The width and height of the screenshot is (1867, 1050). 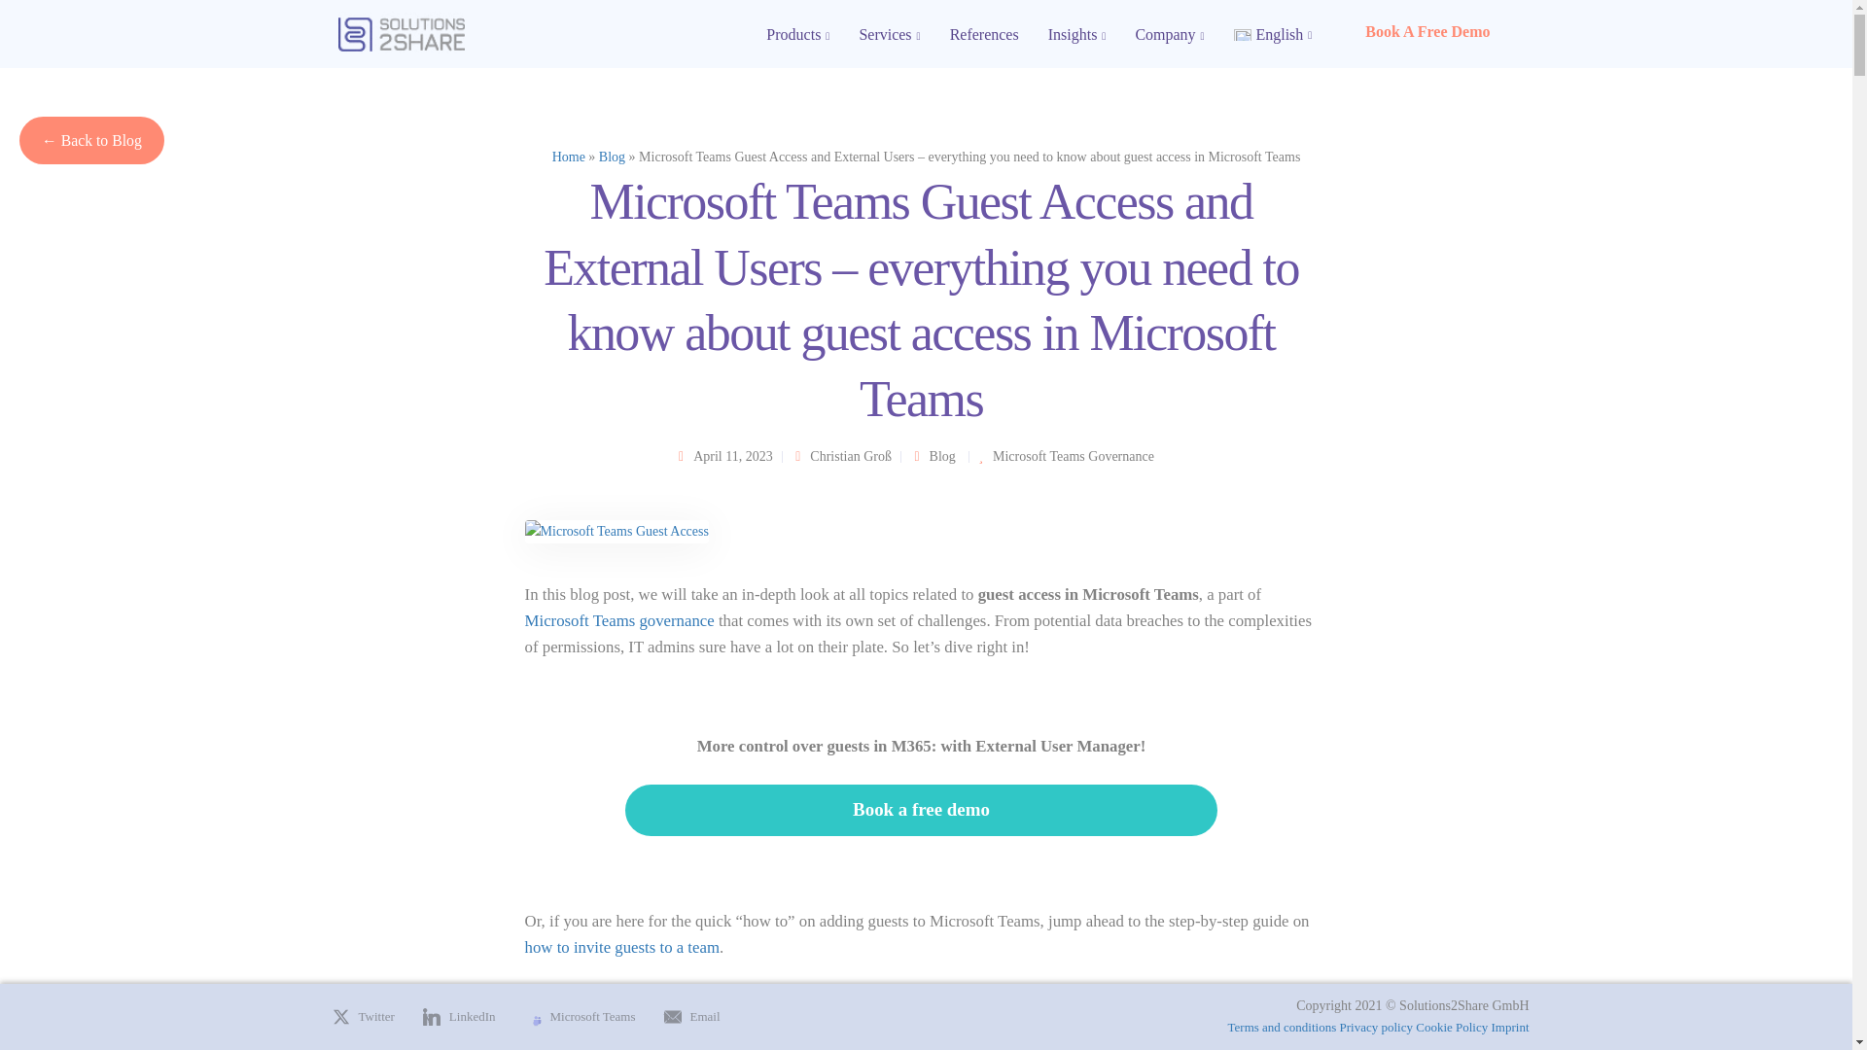 What do you see at coordinates (1074, 457) in the screenshot?
I see `Microsoft Teams Governance` at bounding box center [1074, 457].